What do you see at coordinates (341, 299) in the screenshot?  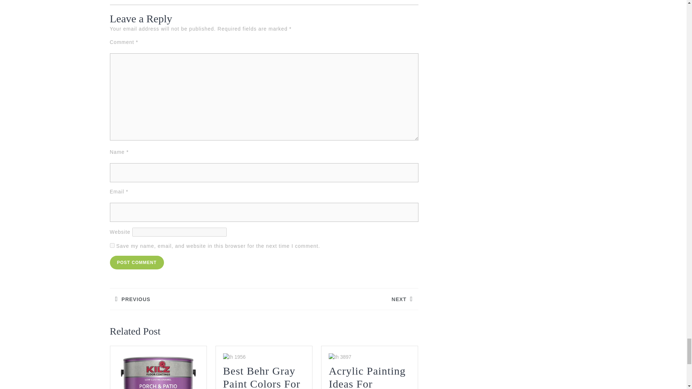 I see `yes` at bounding box center [341, 299].